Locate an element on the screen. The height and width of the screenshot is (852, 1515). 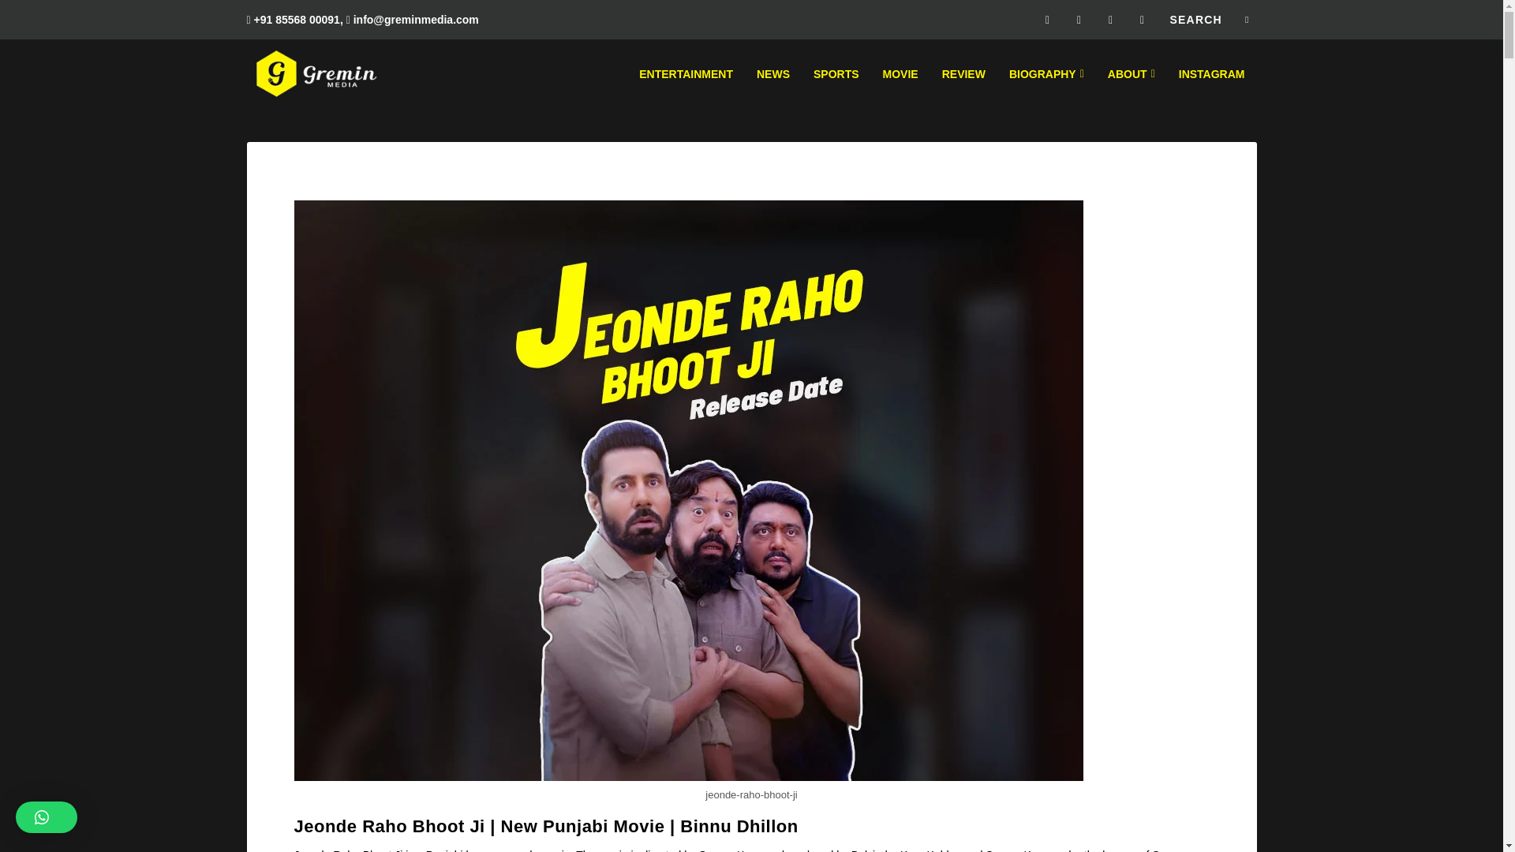
BIOGRAPHY is located at coordinates (1046, 89).